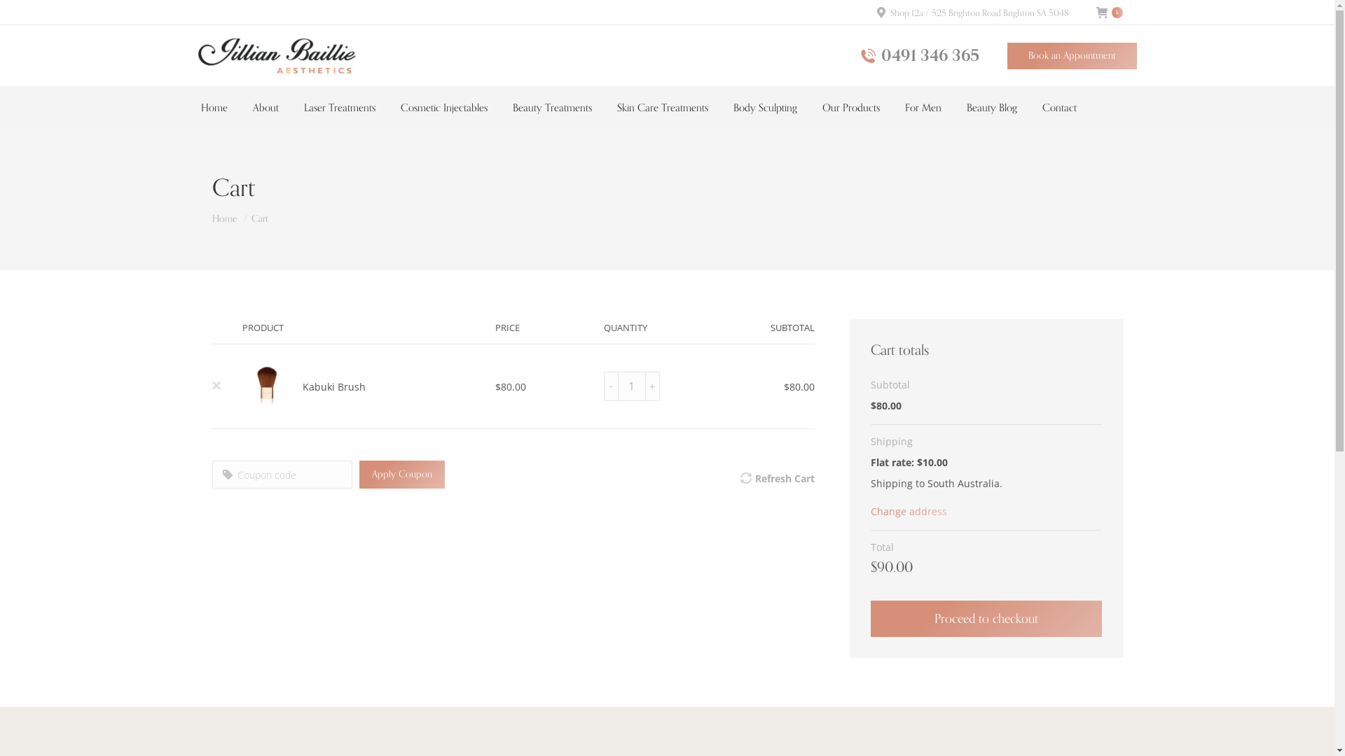  What do you see at coordinates (851, 108) in the screenshot?
I see `Our Products` at bounding box center [851, 108].